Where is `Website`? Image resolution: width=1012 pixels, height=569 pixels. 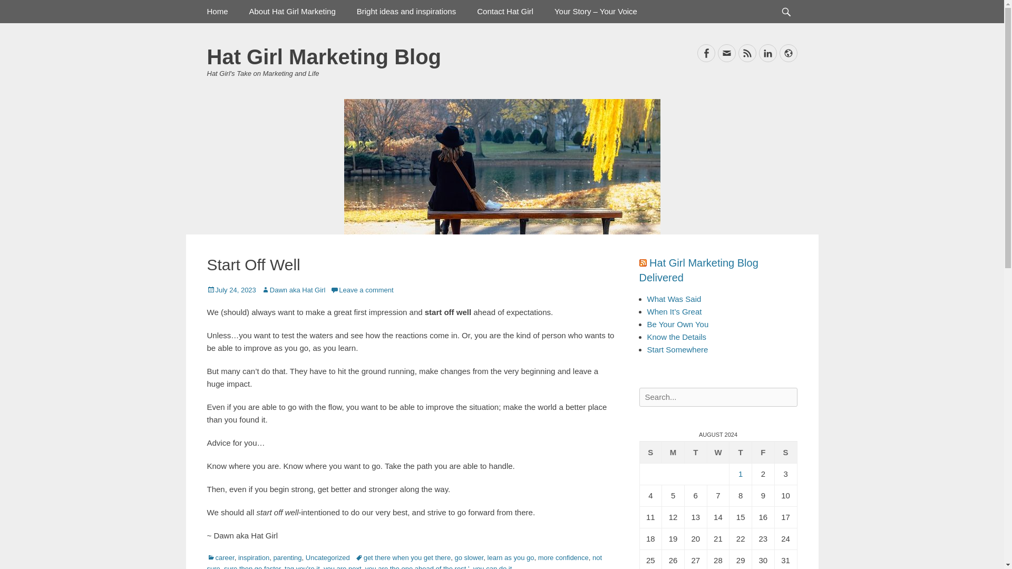
Website is located at coordinates (788, 53).